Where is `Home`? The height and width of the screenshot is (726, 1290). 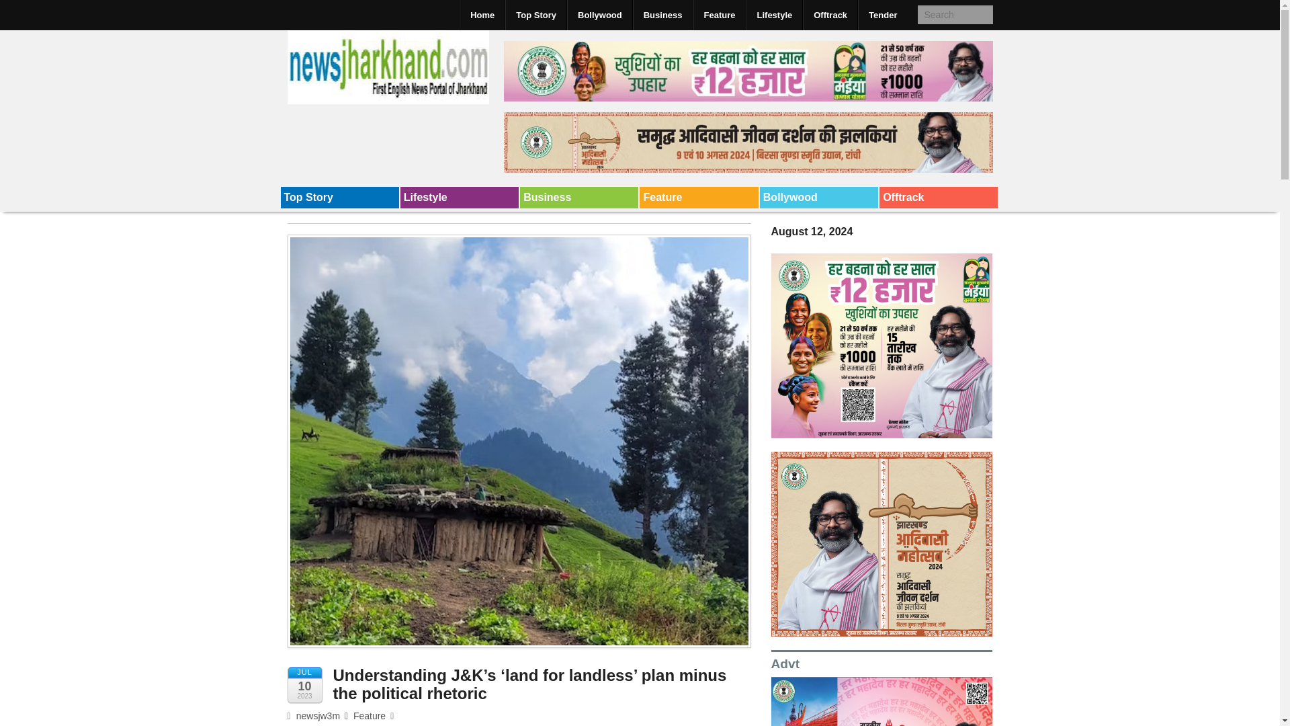
Home is located at coordinates (482, 15).